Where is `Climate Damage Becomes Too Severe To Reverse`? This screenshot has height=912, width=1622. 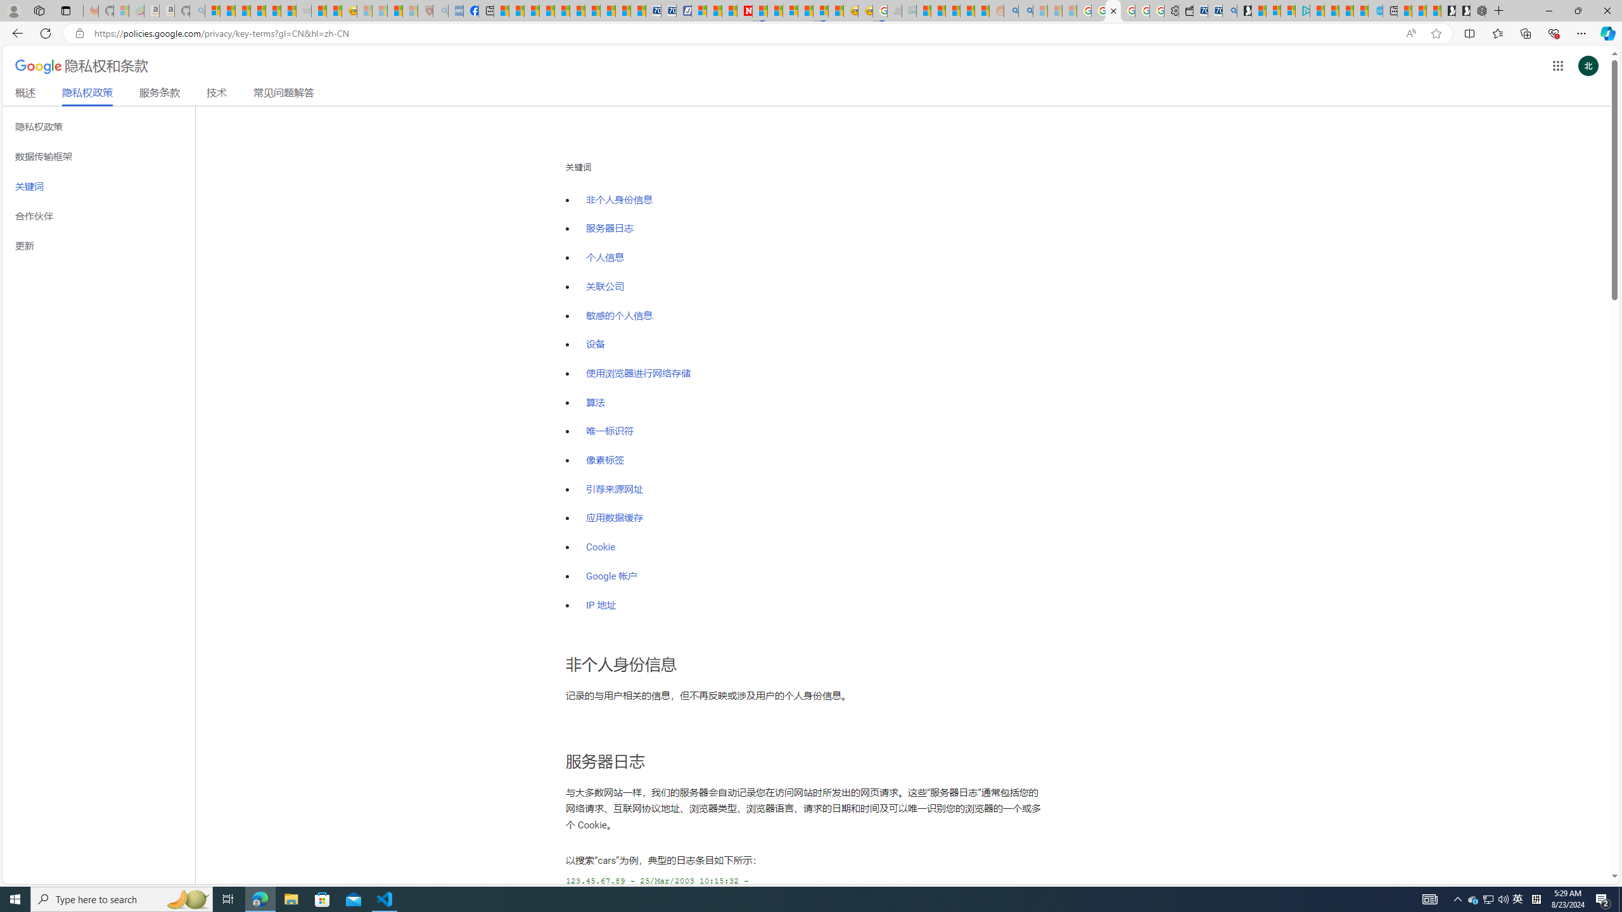 Climate Damage Becomes Too Severe To Reverse is located at coordinates (546, 11).